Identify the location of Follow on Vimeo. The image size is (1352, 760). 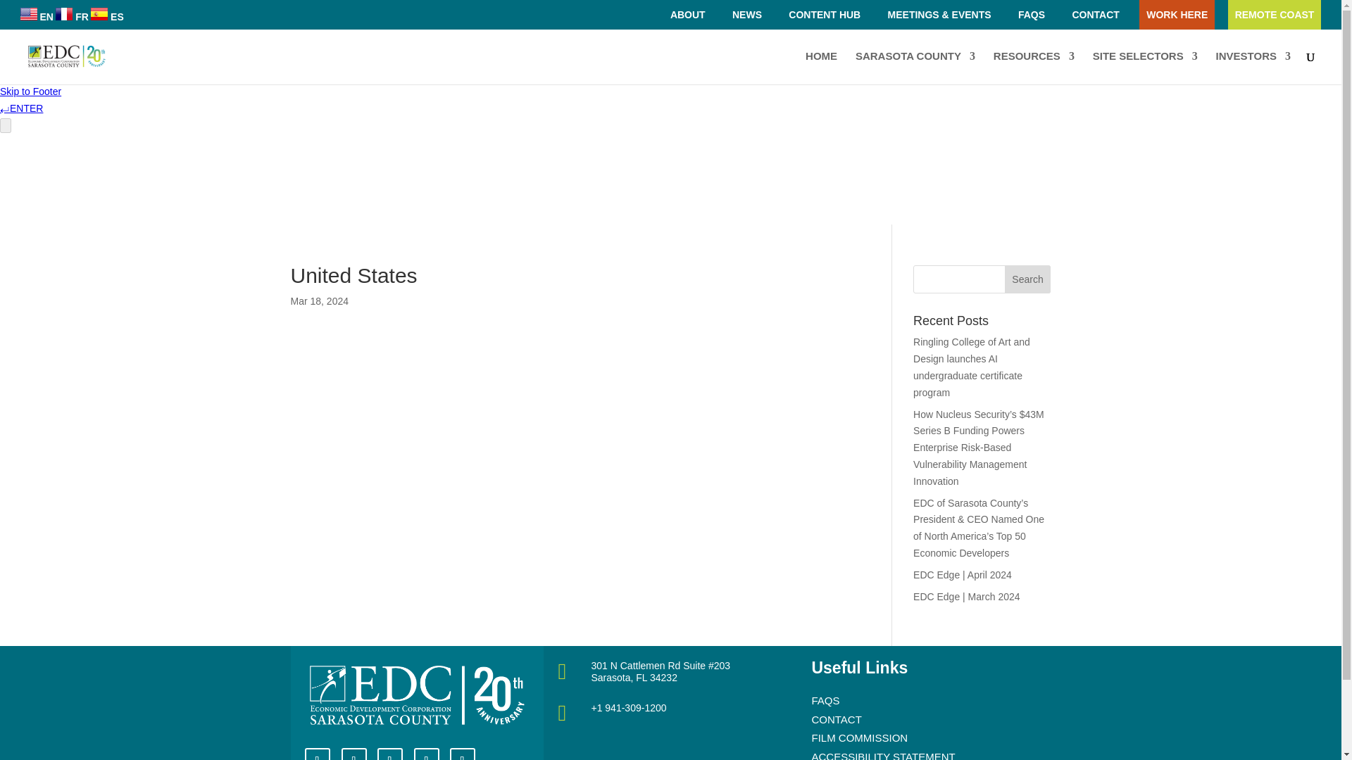
(461, 754).